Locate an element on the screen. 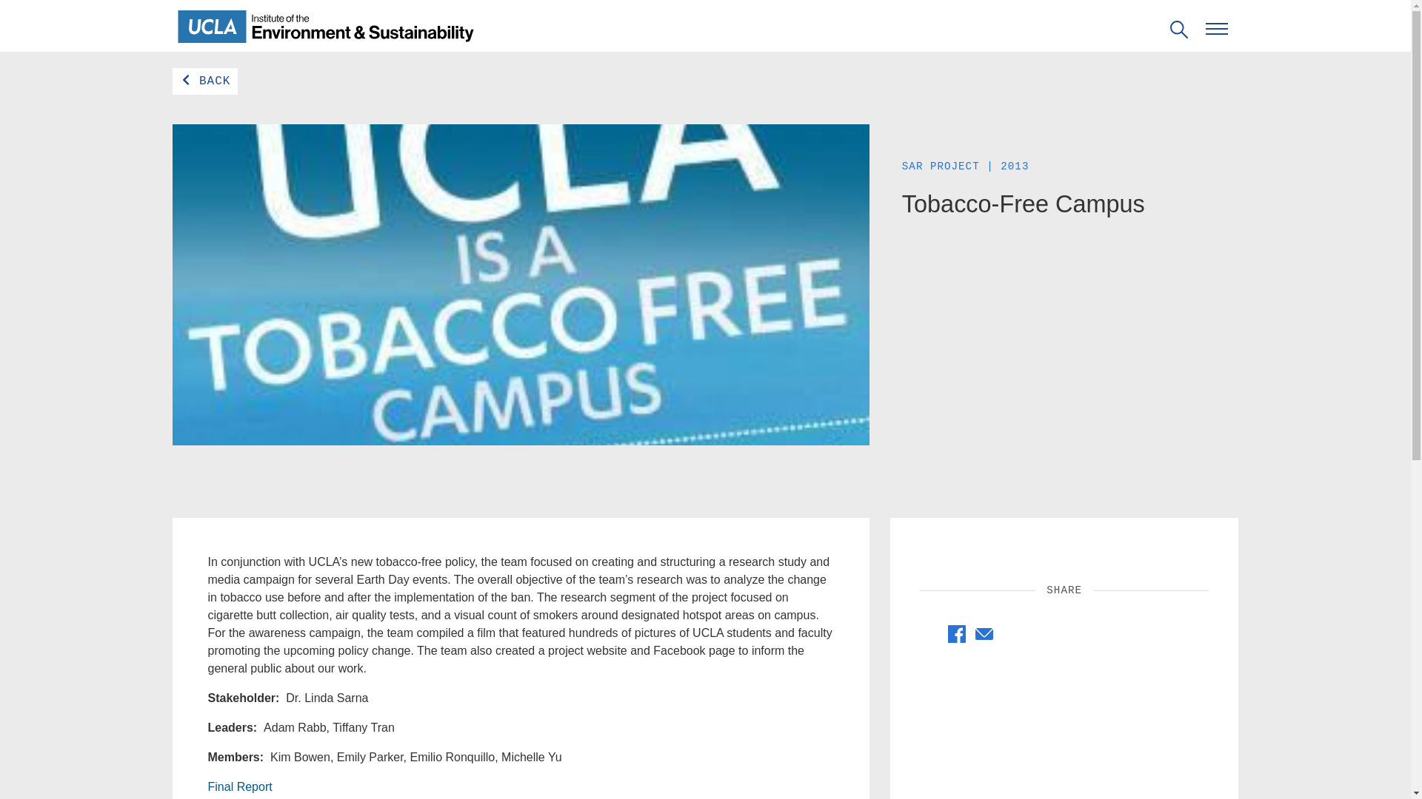 The width and height of the screenshot is (1422, 799). Share on Facebook is located at coordinates (984, 638).